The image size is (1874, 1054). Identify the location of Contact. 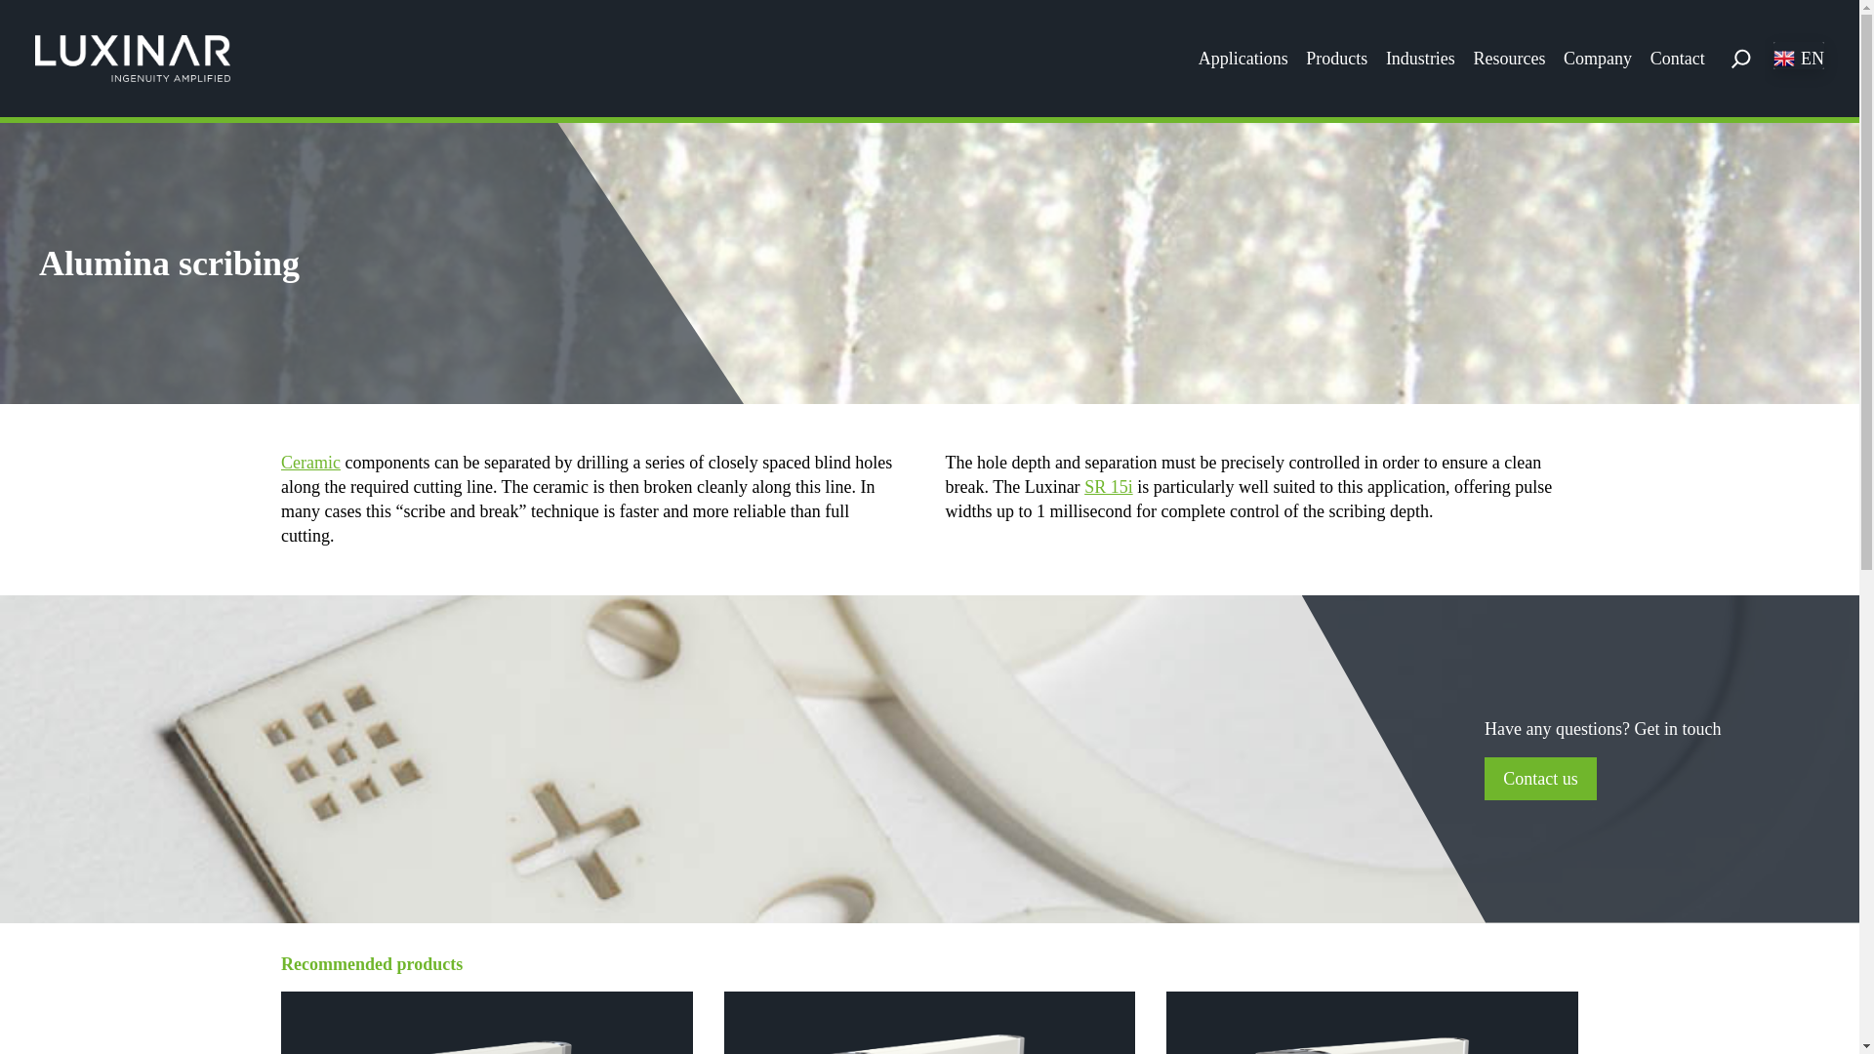
(1678, 59).